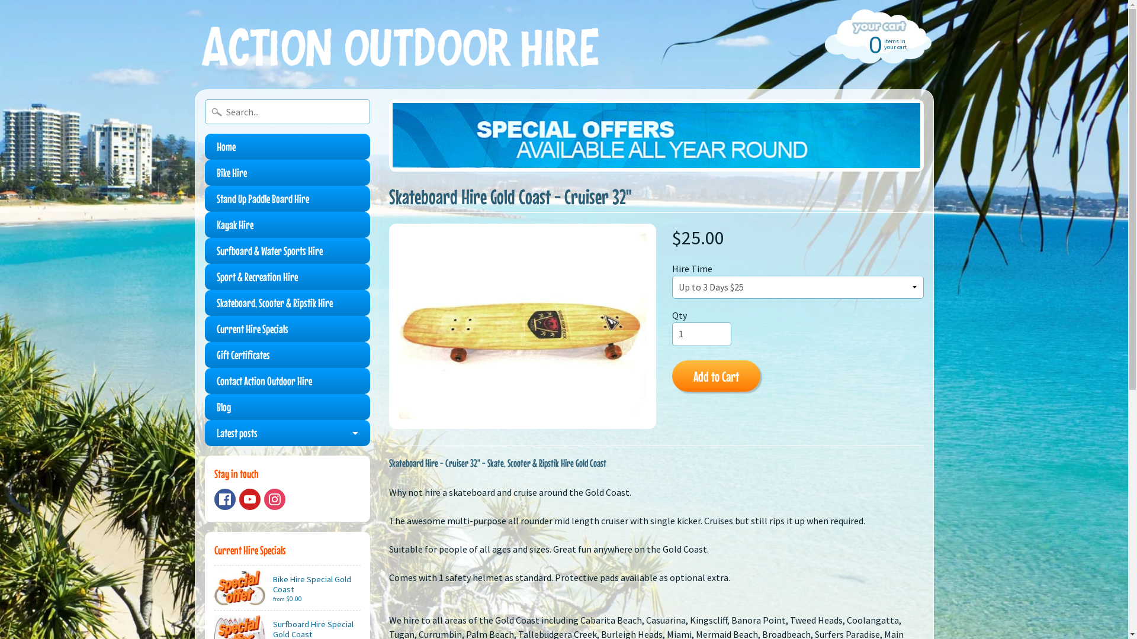 The image size is (1137, 639). What do you see at coordinates (288, 433) in the screenshot?
I see `Latest posts` at bounding box center [288, 433].